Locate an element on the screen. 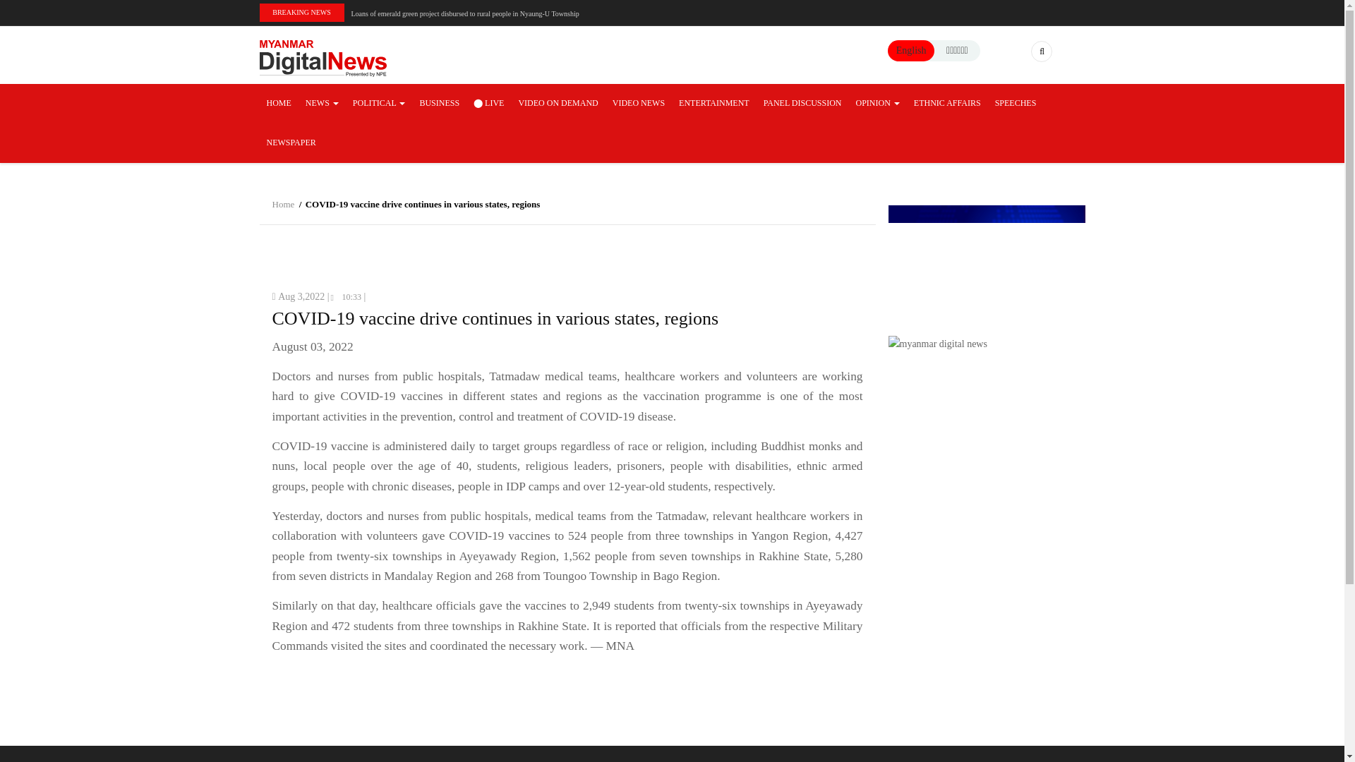  NEWS is located at coordinates (322, 103).